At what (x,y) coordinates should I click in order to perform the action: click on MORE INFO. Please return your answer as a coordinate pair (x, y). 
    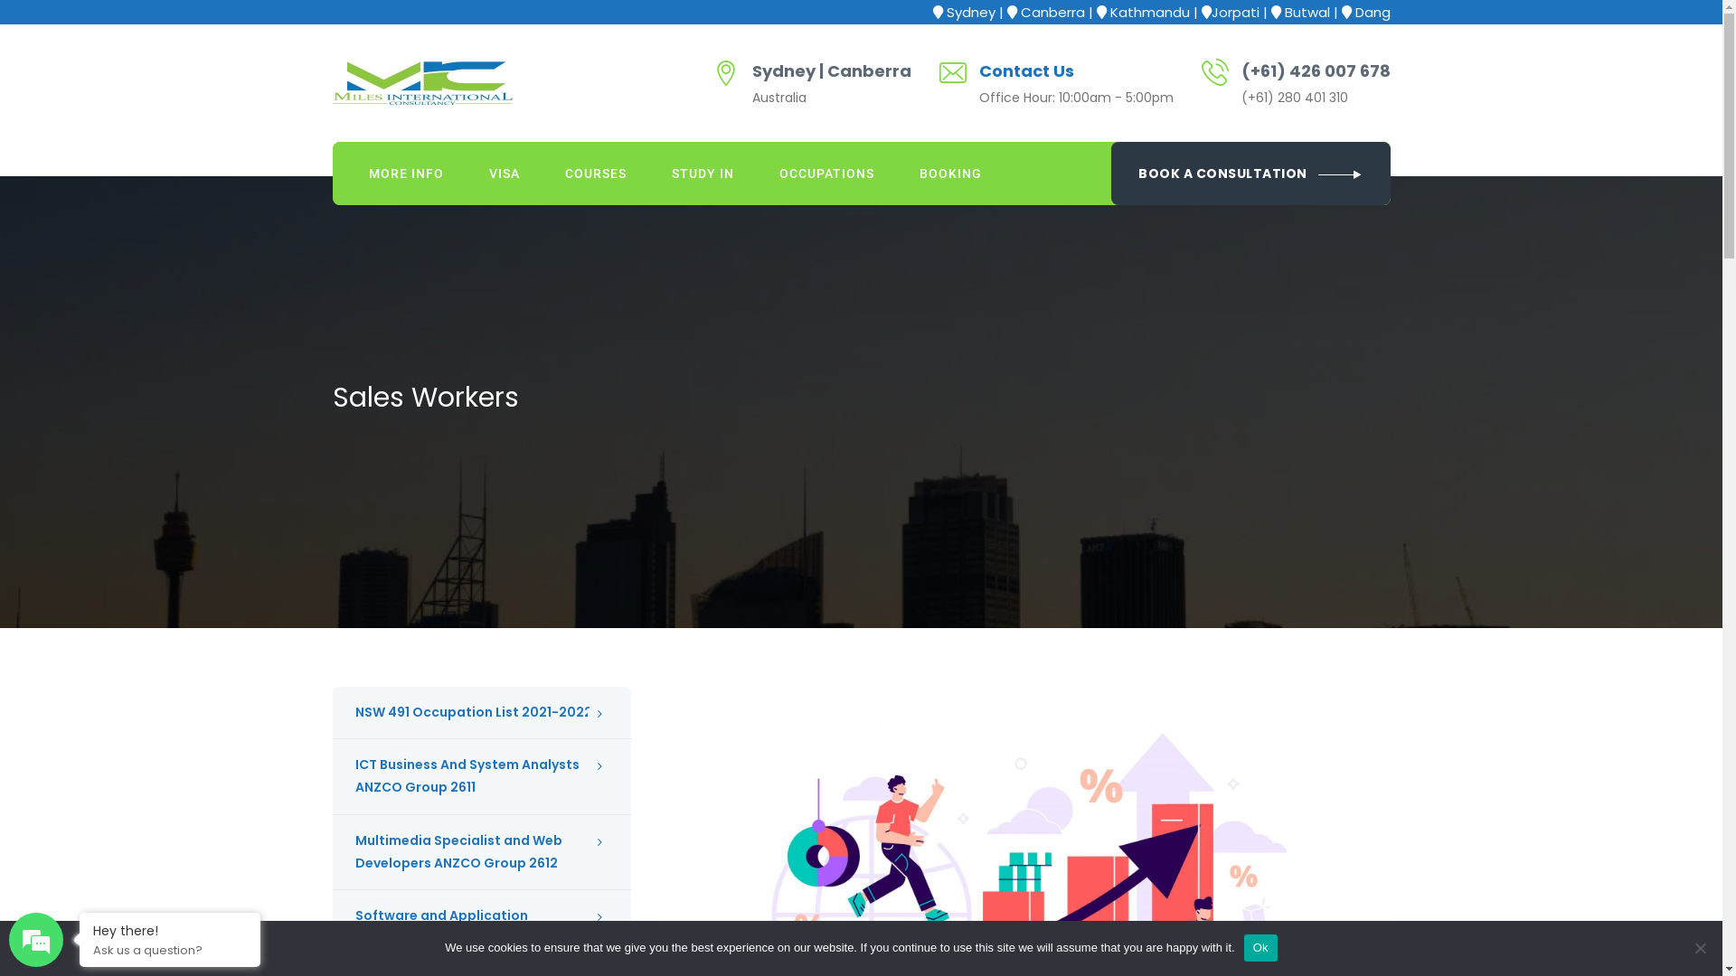
    Looking at the image, I should click on (405, 174).